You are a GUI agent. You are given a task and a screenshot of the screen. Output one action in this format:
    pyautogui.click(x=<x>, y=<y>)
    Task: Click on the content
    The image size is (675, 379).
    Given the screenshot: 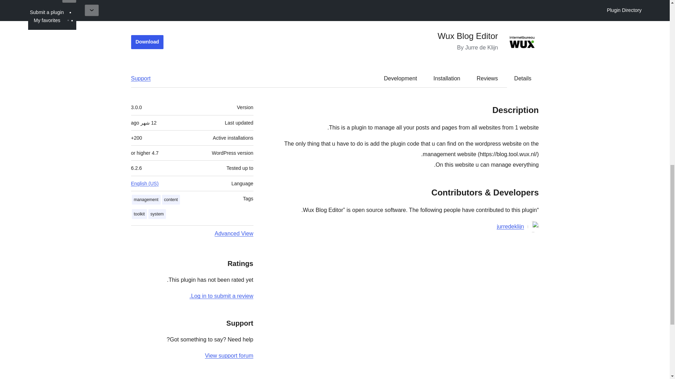 What is the action you would take?
    pyautogui.click(x=171, y=200)
    